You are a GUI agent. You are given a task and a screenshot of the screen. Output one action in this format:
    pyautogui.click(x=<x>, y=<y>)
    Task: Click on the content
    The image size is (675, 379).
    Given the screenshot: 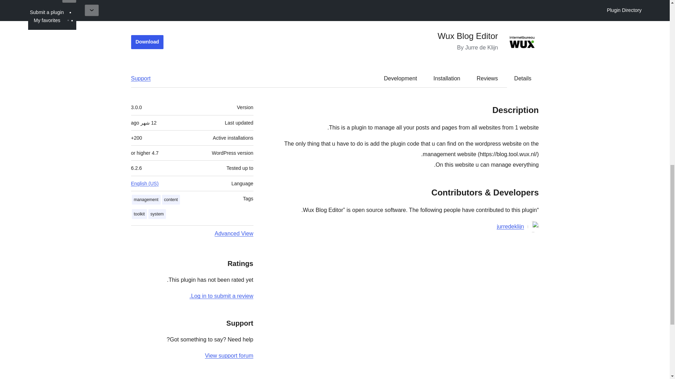 What is the action you would take?
    pyautogui.click(x=171, y=200)
    